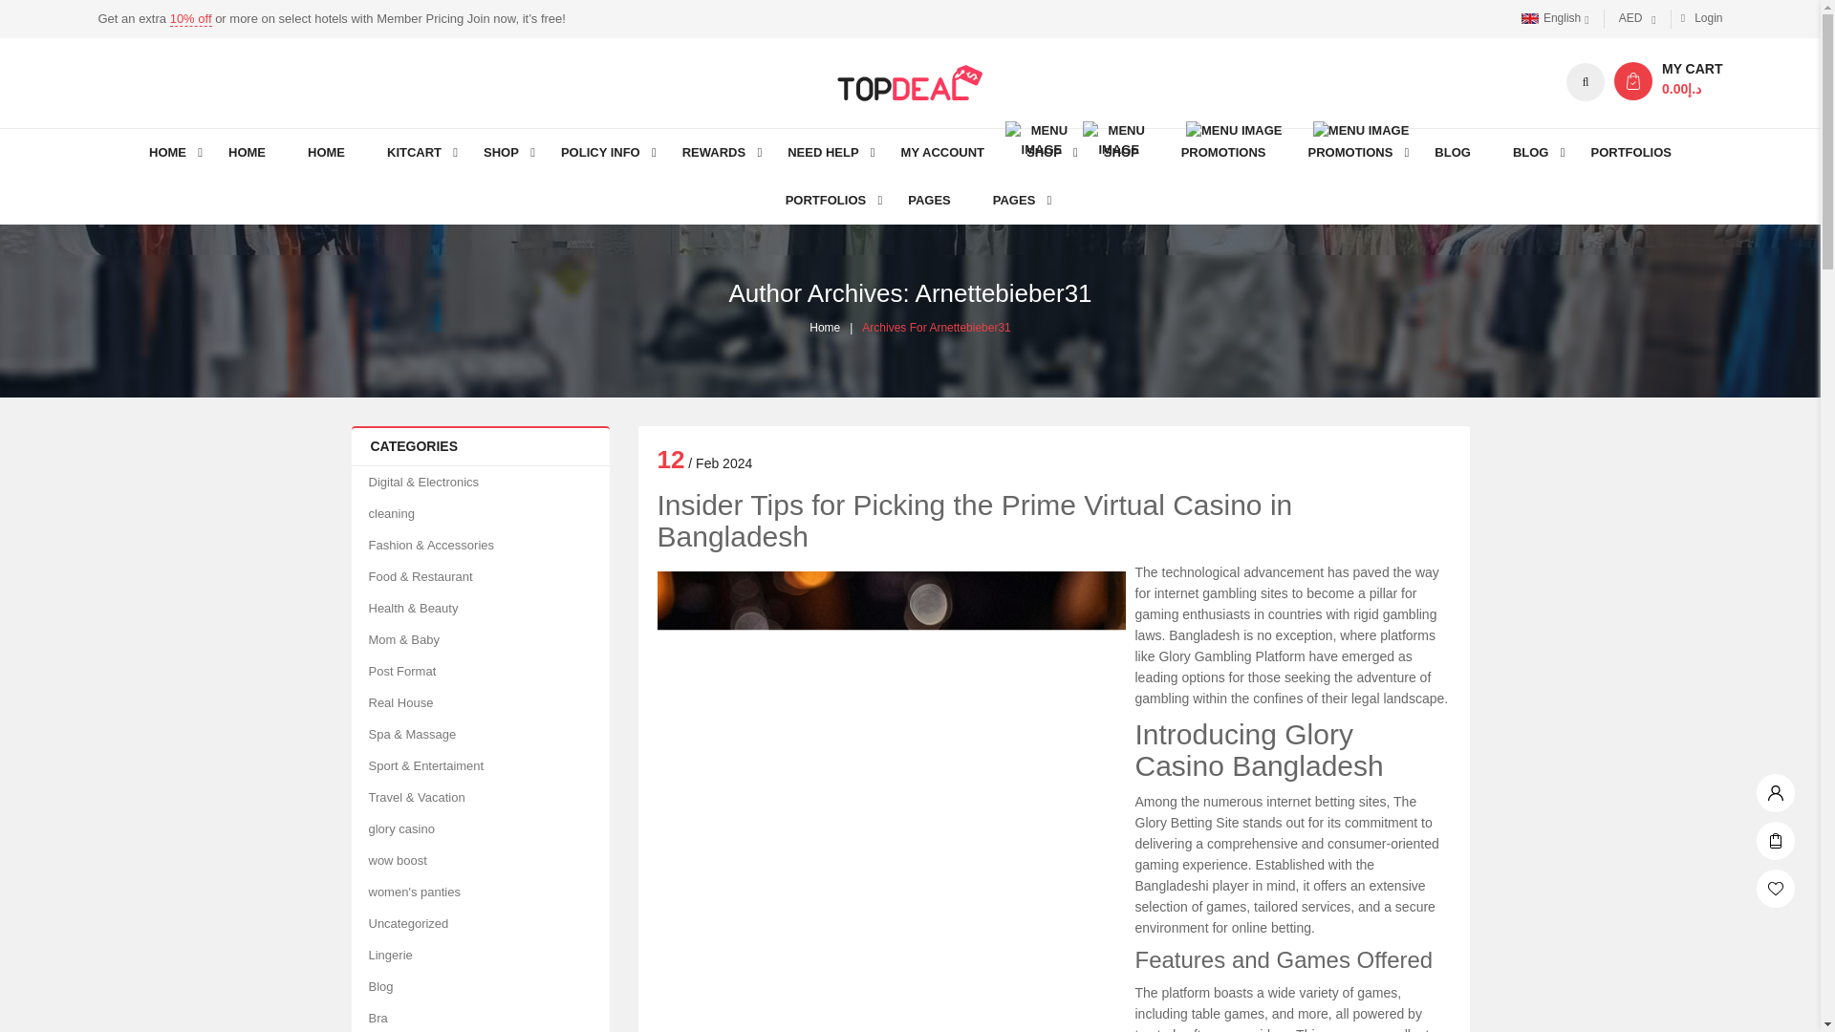  I want to click on View your shopping cart, so click(1633, 80).